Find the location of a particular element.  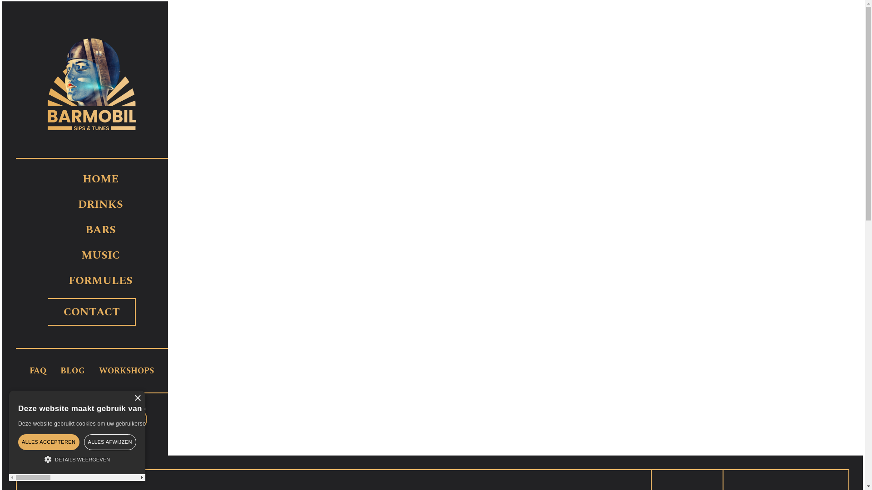

WORKSHOPS is located at coordinates (126, 371).